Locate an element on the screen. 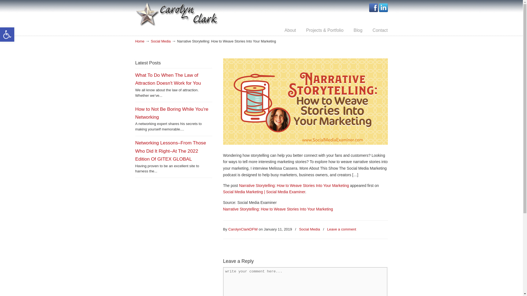 This screenshot has height=296, width=527. Accessibility Tools is located at coordinates (7, 35).